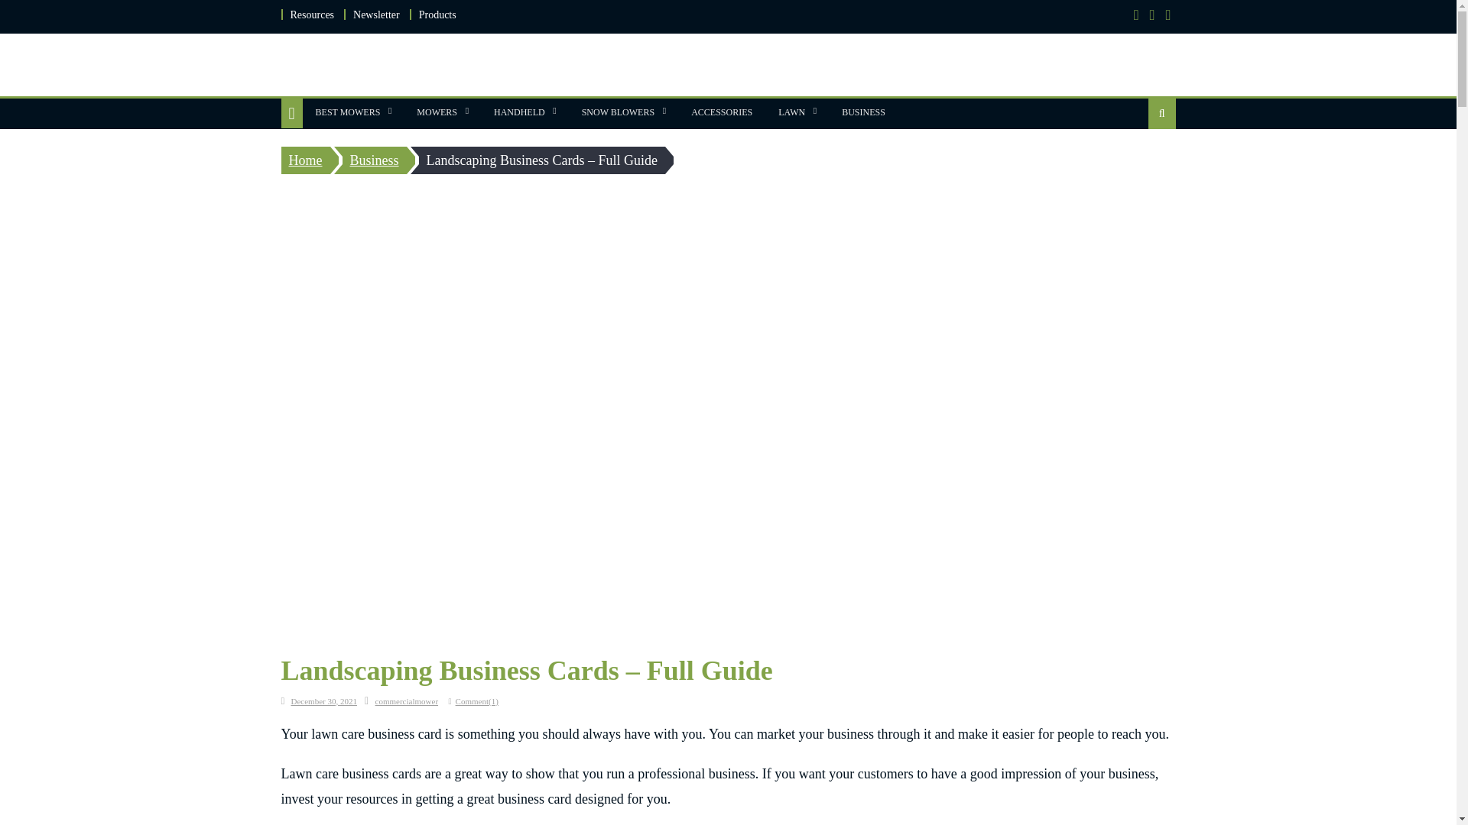 This screenshot has width=1468, height=825. What do you see at coordinates (437, 15) in the screenshot?
I see `Products` at bounding box center [437, 15].